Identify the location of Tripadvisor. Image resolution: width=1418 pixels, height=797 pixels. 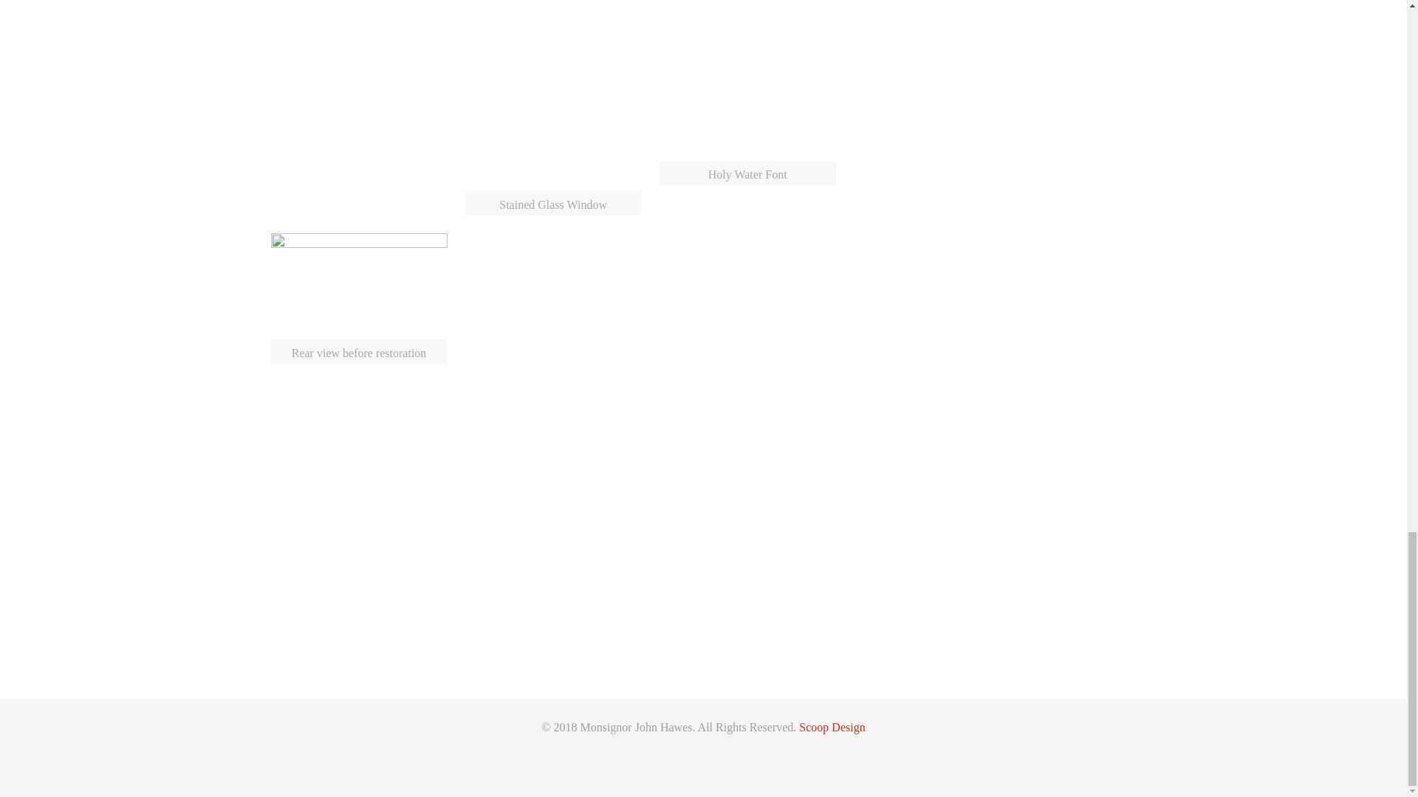
(712, 747).